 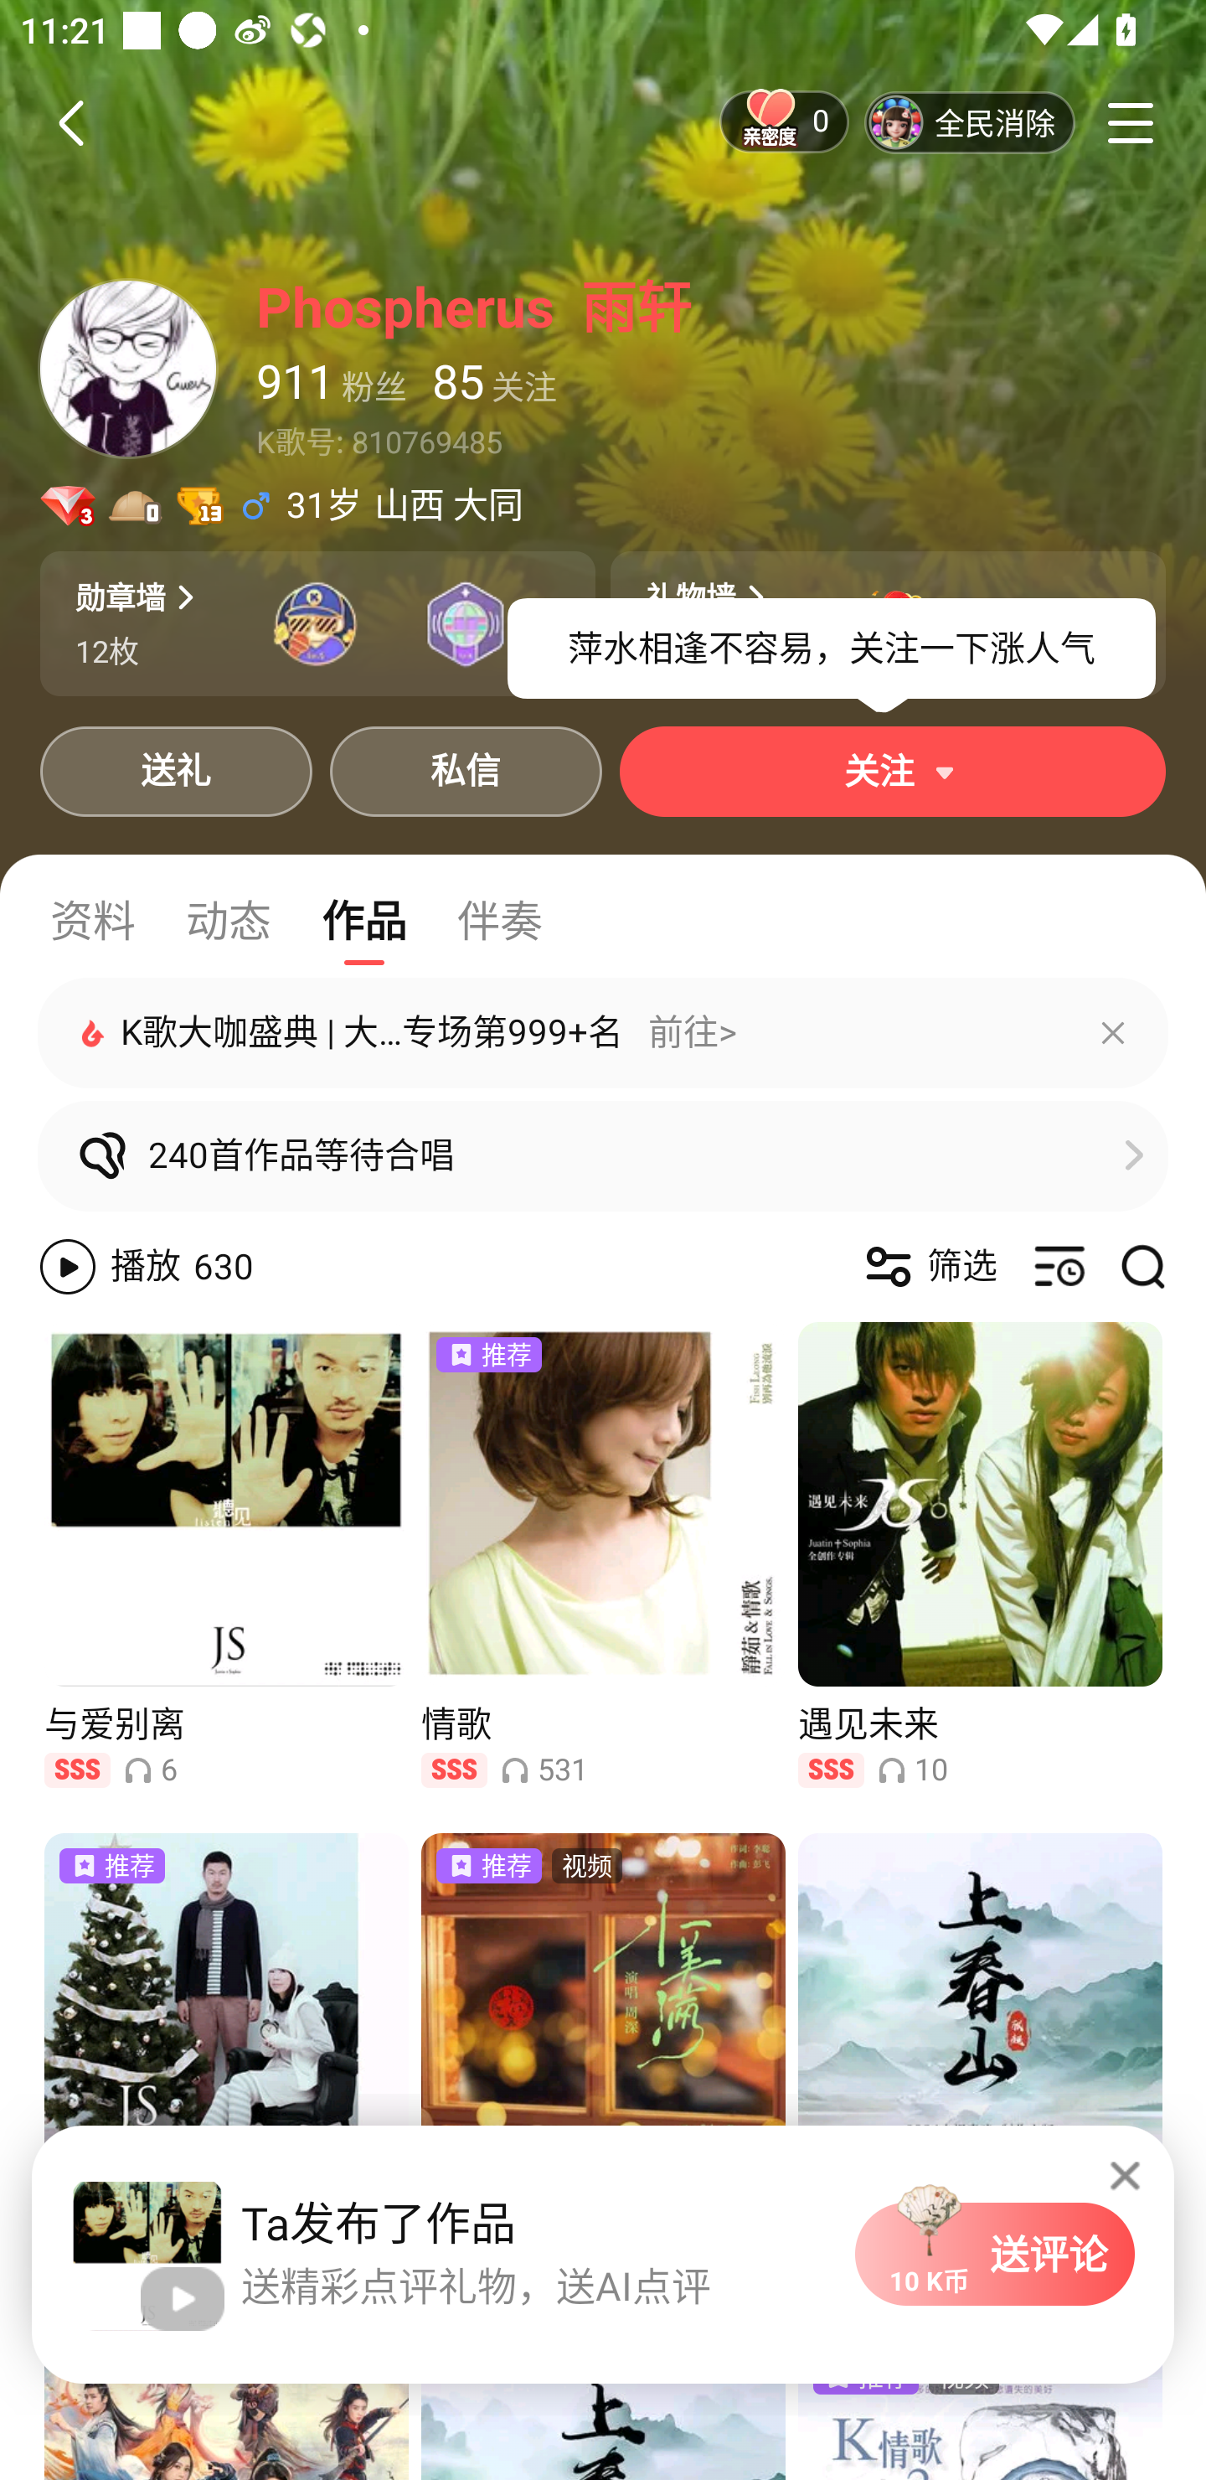 What do you see at coordinates (226, 2063) in the screenshot?
I see `推荐 最后倒数 SSS 562 播放量562` at bounding box center [226, 2063].